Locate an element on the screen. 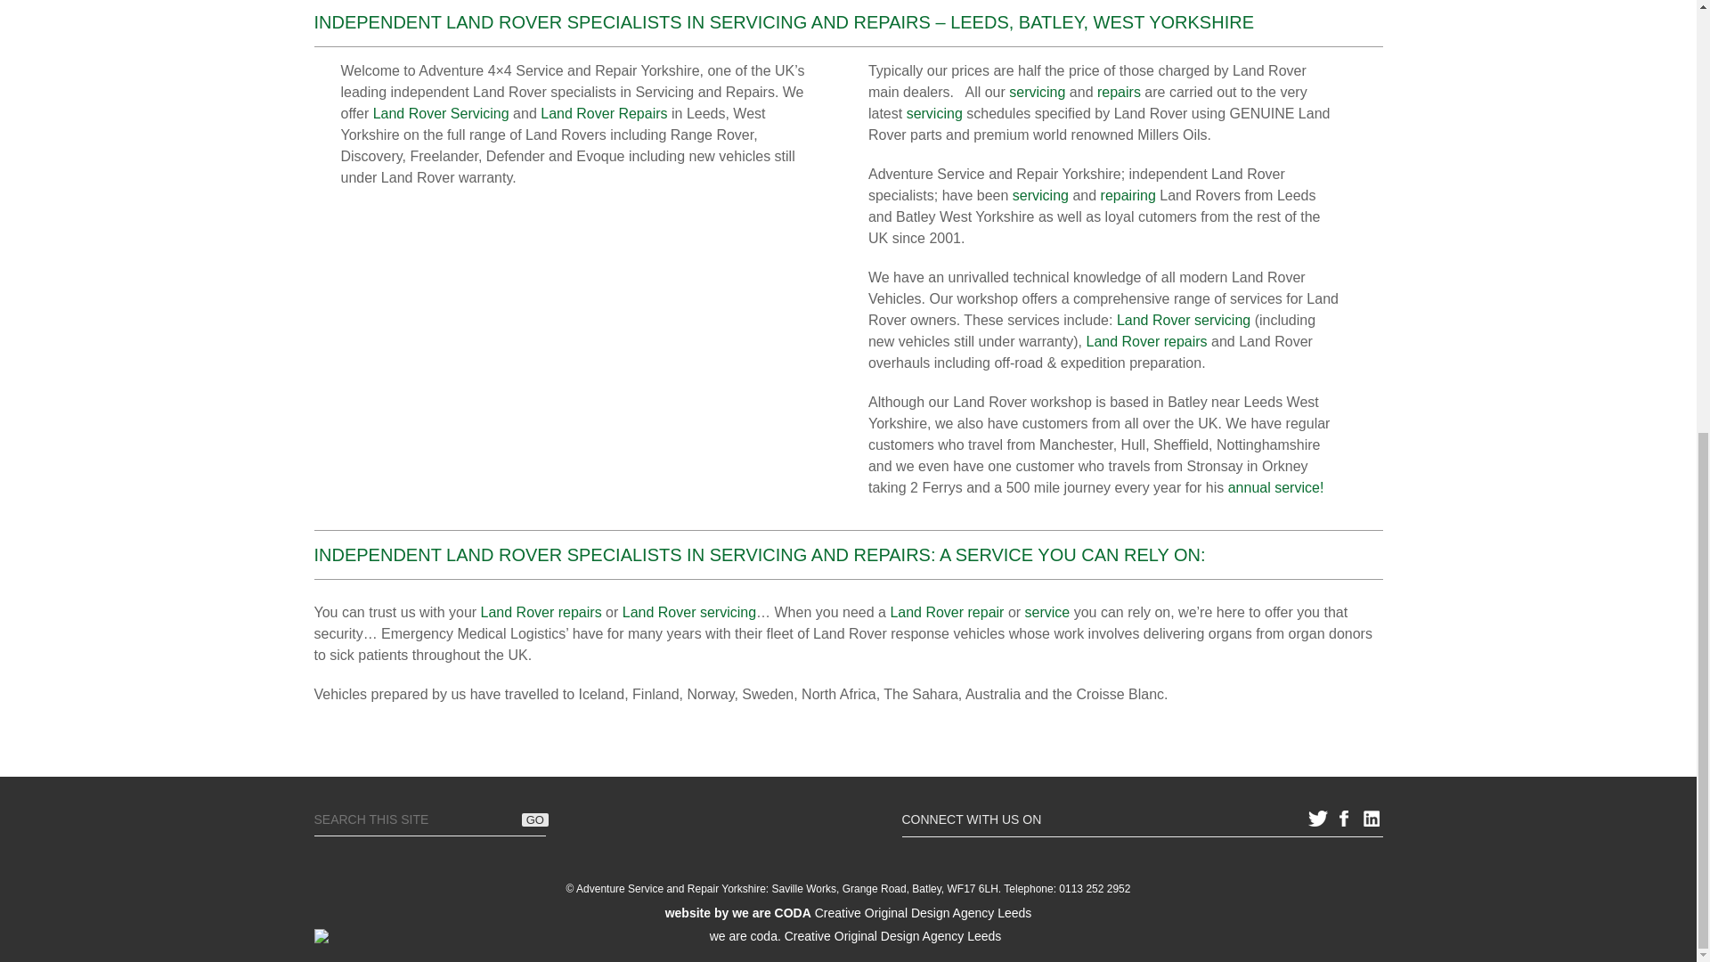 This screenshot has width=1710, height=962. service is located at coordinates (1047, 612).